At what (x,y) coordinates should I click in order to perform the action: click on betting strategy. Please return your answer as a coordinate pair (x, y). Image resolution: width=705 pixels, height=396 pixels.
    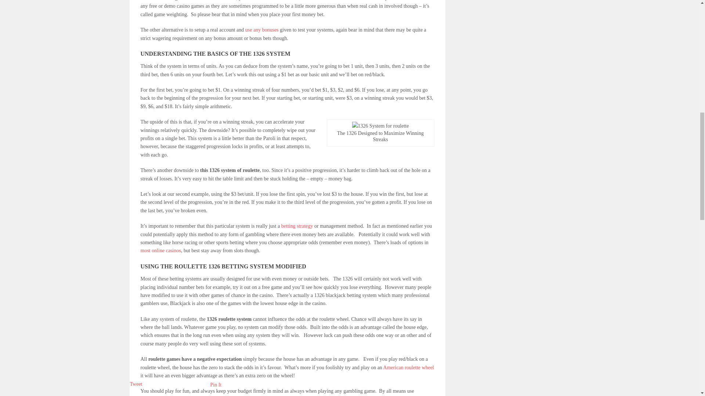
    Looking at the image, I should click on (297, 226).